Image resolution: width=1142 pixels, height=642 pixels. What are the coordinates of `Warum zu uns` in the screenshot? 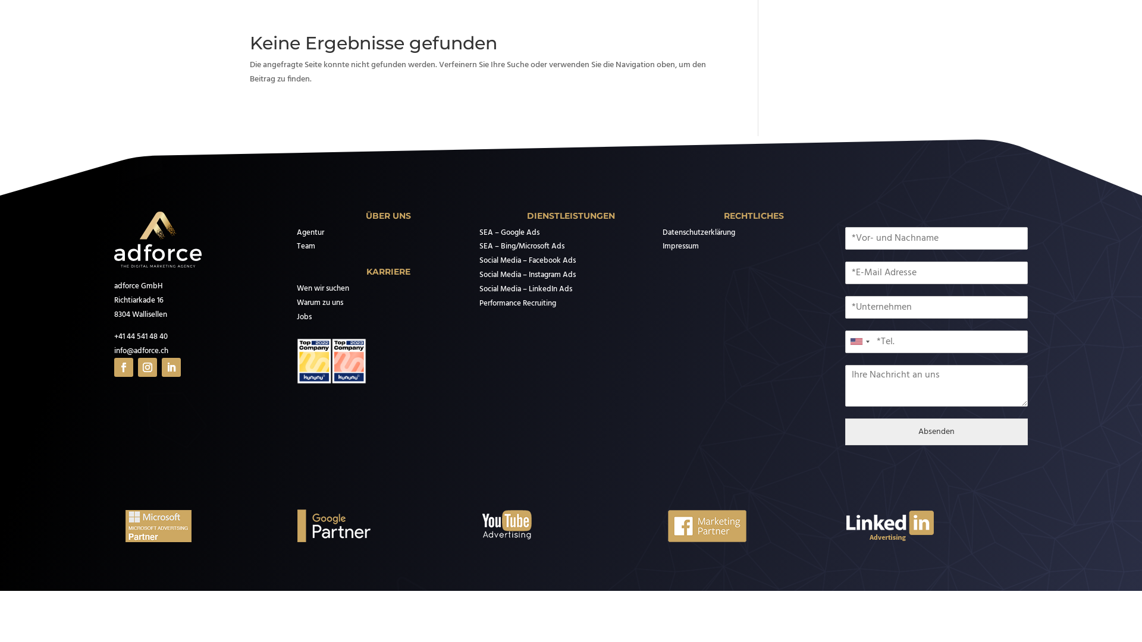 It's located at (320, 303).